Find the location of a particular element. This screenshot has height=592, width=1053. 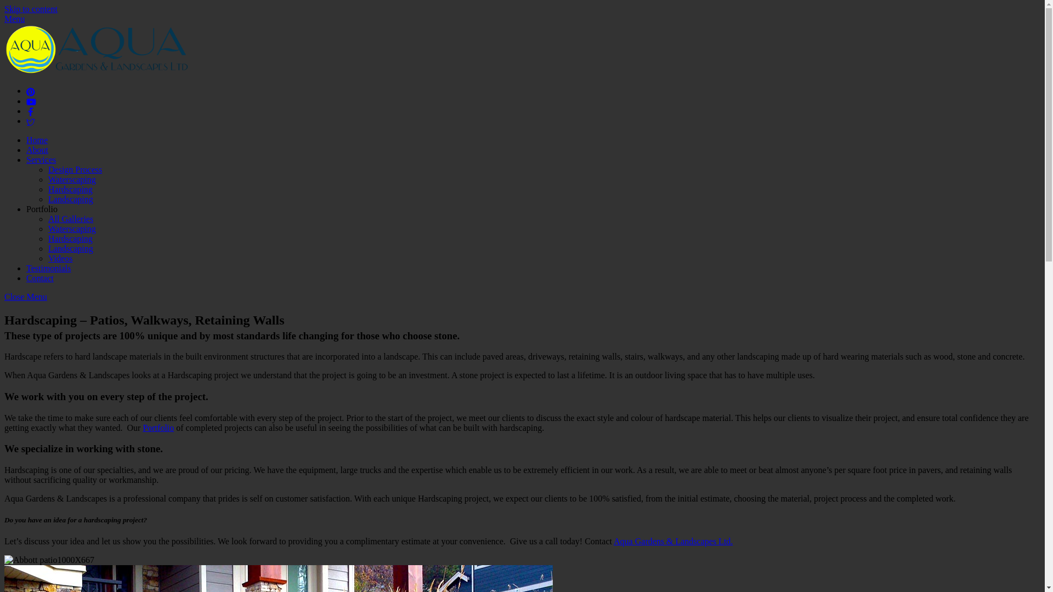

About is located at coordinates (37, 150).